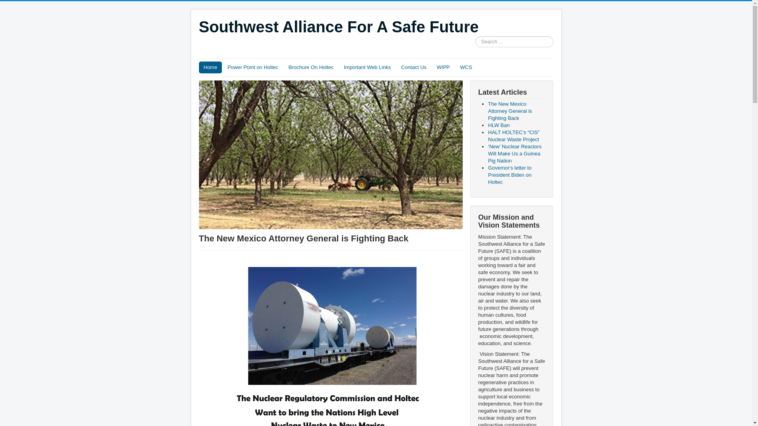  What do you see at coordinates (443, 67) in the screenshot?
I see `WIPP` at bounding box center [443, 67].